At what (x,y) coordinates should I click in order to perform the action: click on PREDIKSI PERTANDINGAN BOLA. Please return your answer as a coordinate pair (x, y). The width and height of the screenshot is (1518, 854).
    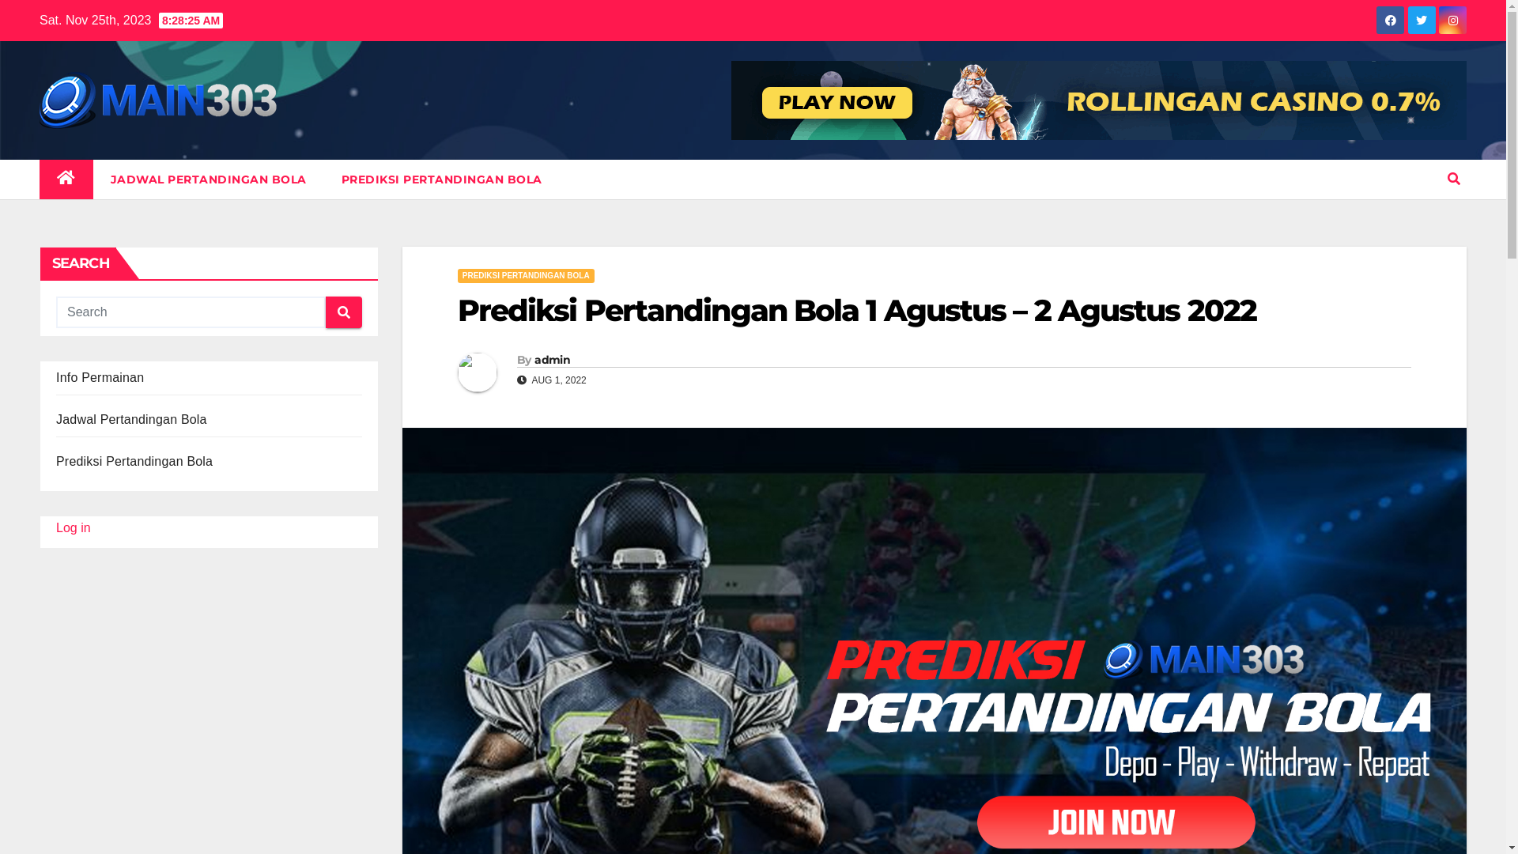
    Looking at the image, I should click on (527, 276).